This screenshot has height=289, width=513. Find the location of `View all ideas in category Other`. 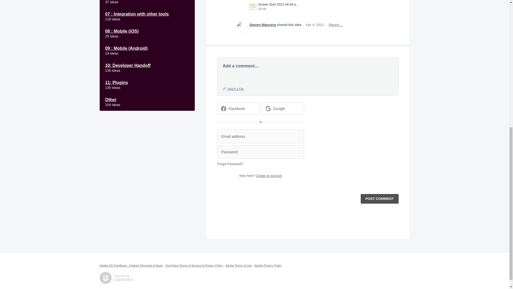

View all ideas in category Other is located at coordinates (147, 102).